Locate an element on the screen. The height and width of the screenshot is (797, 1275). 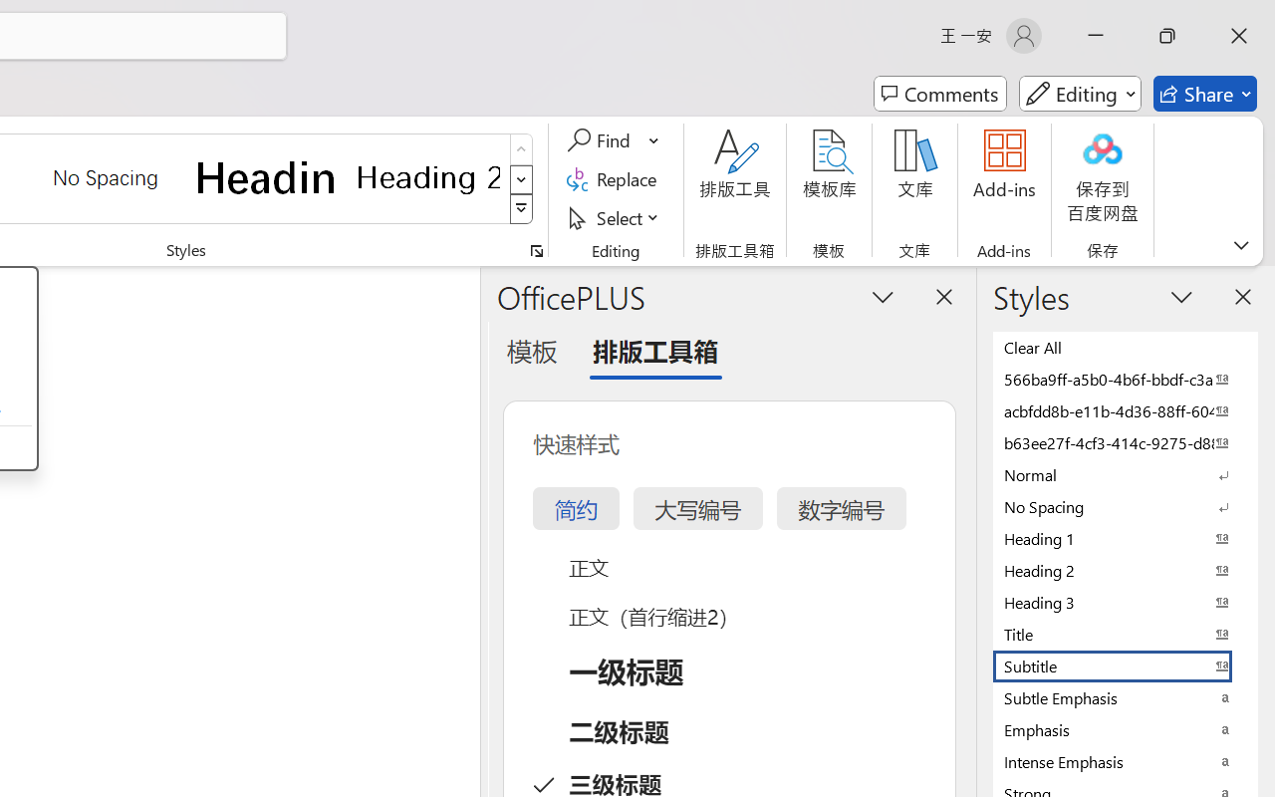
Next Match (Enter) is located at coordinates (1062, 119).